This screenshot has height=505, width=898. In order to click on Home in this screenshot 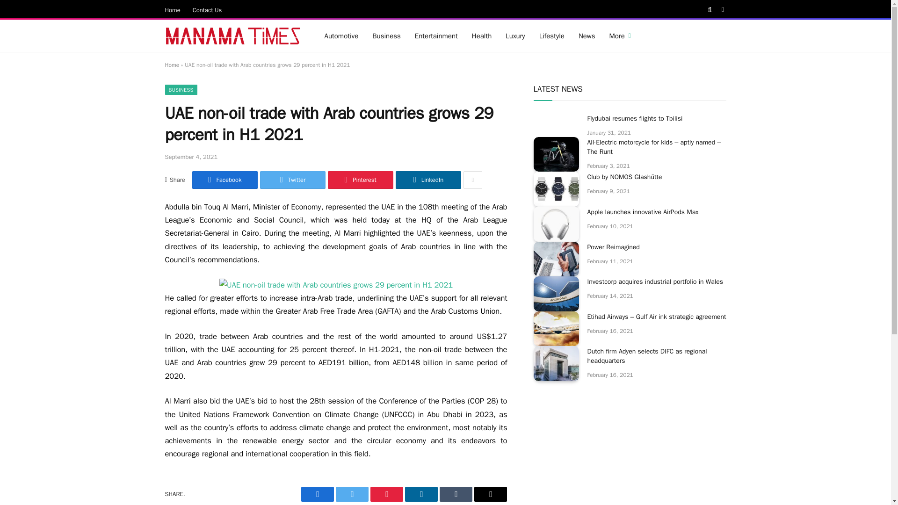, I will do `click(173, 9)`.